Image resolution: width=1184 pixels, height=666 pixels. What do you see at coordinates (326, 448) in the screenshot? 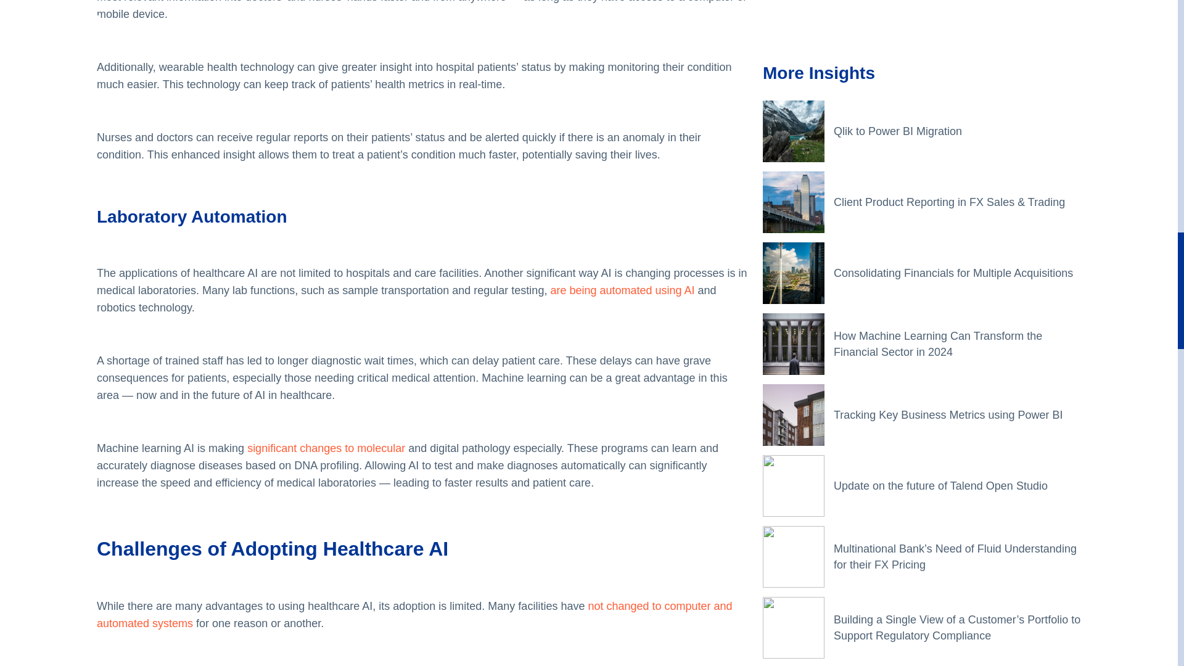
I see `significant changes to molecular` at bounding box center [326, 448].